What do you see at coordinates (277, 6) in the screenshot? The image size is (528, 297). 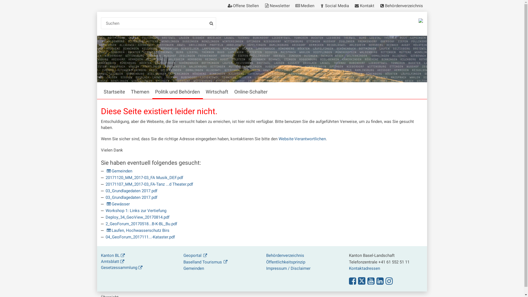 I see `Newsletter` at bounding box center [277, 6].